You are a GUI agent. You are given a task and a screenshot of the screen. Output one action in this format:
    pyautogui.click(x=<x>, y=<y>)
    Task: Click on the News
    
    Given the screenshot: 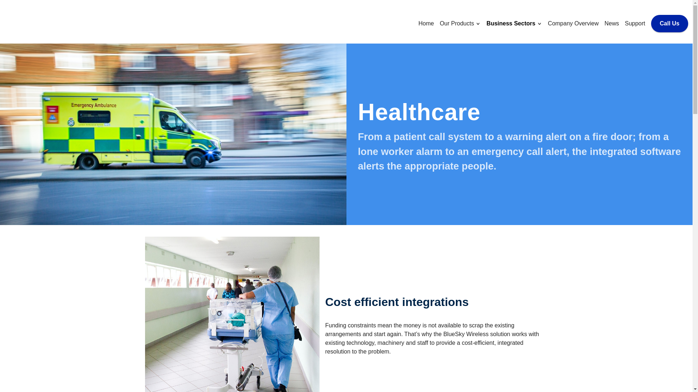 What is the action you would take?
    pyautogui.click(x=611, y=23)
    